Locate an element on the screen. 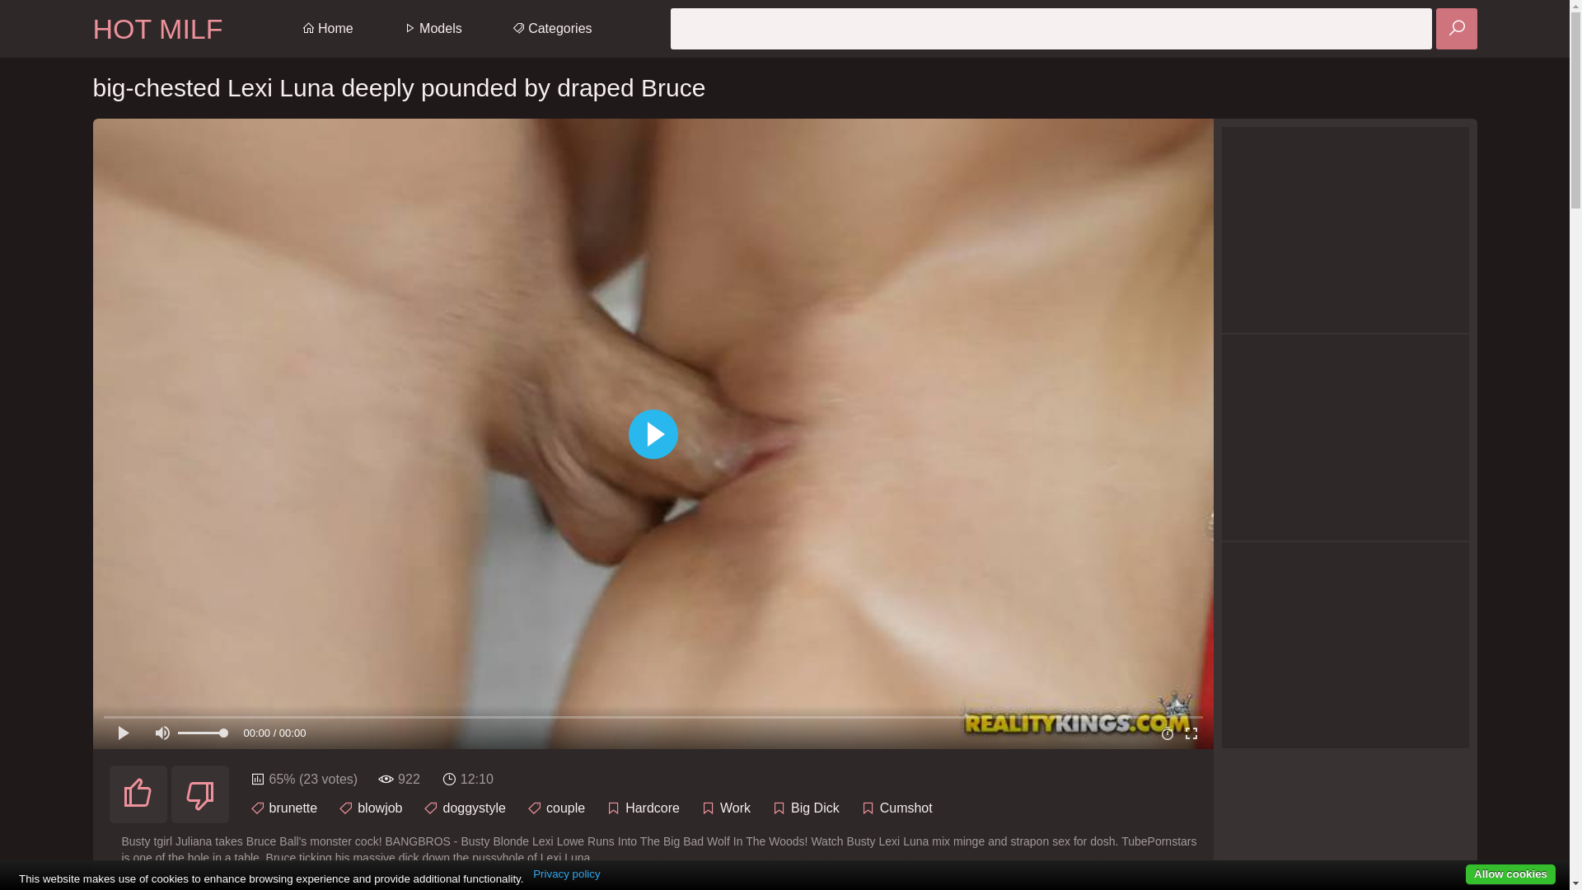 Image resolution: width=1582 pixels, height=890 pixels. Categories is located at coordinates (552, 29).